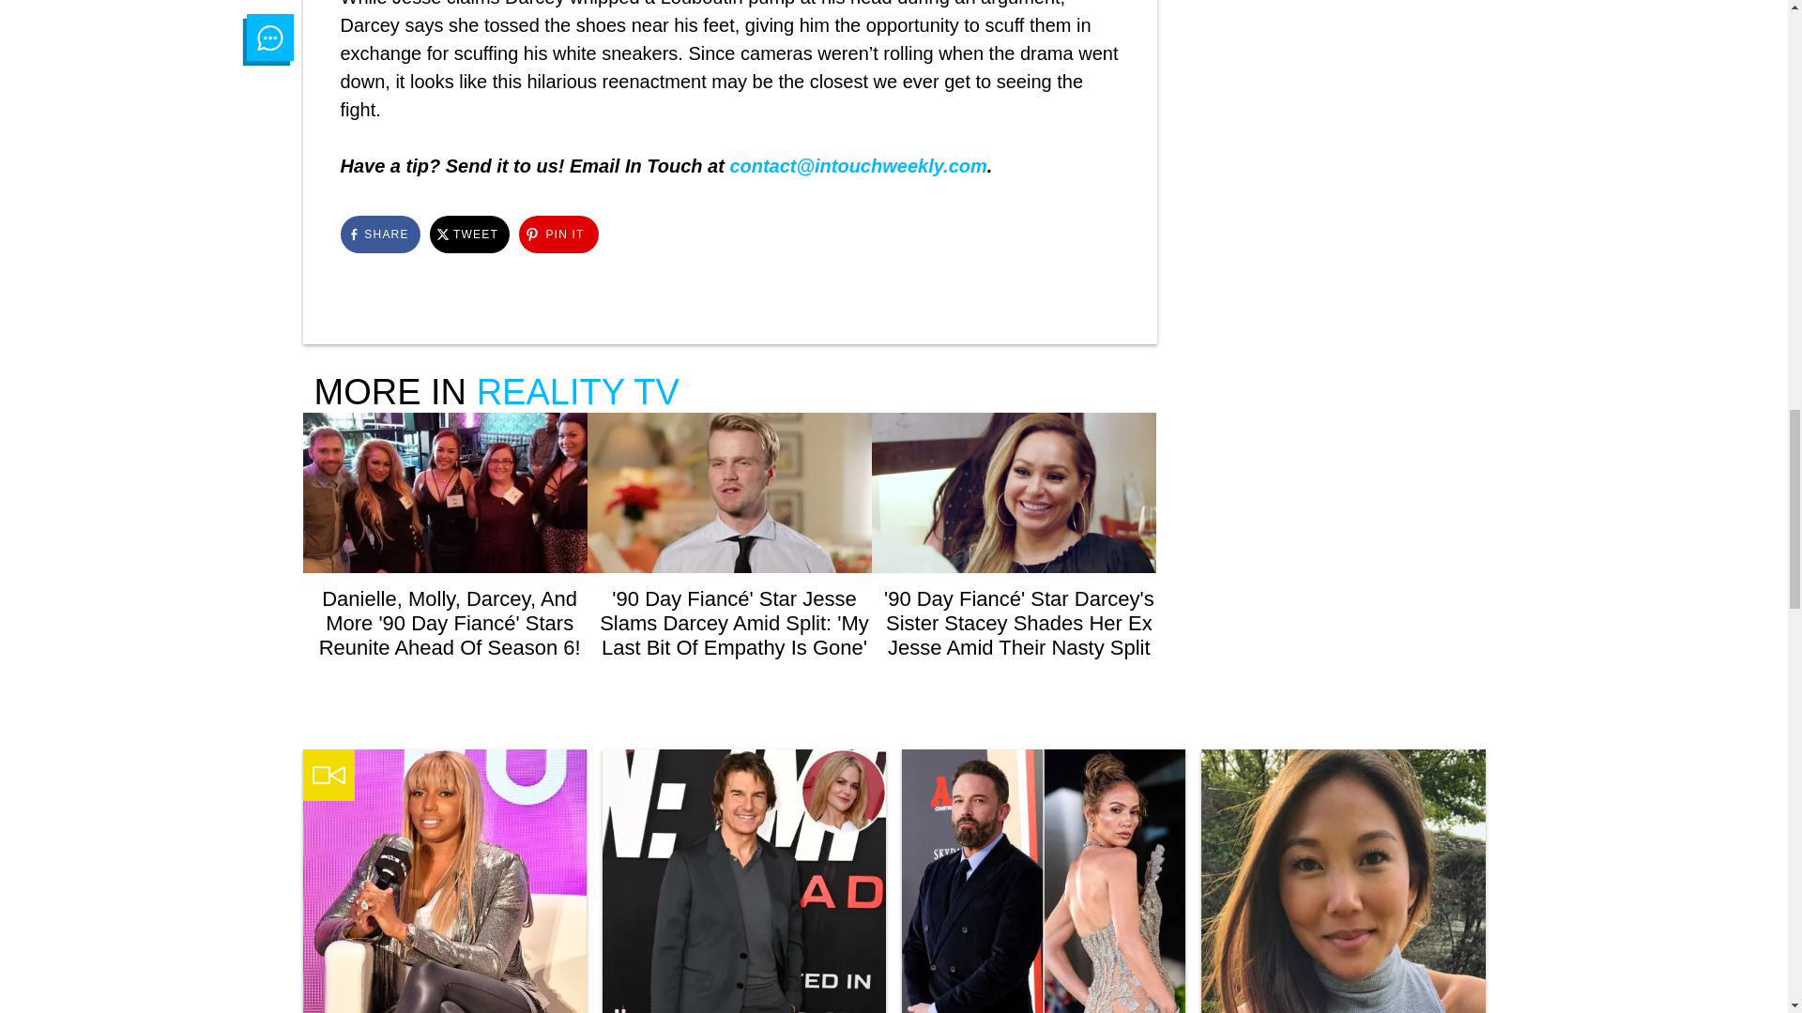 The width and height of the screenshot is (1802, 1013). I want to click on Click to share on Facebook, so click(379, 234).